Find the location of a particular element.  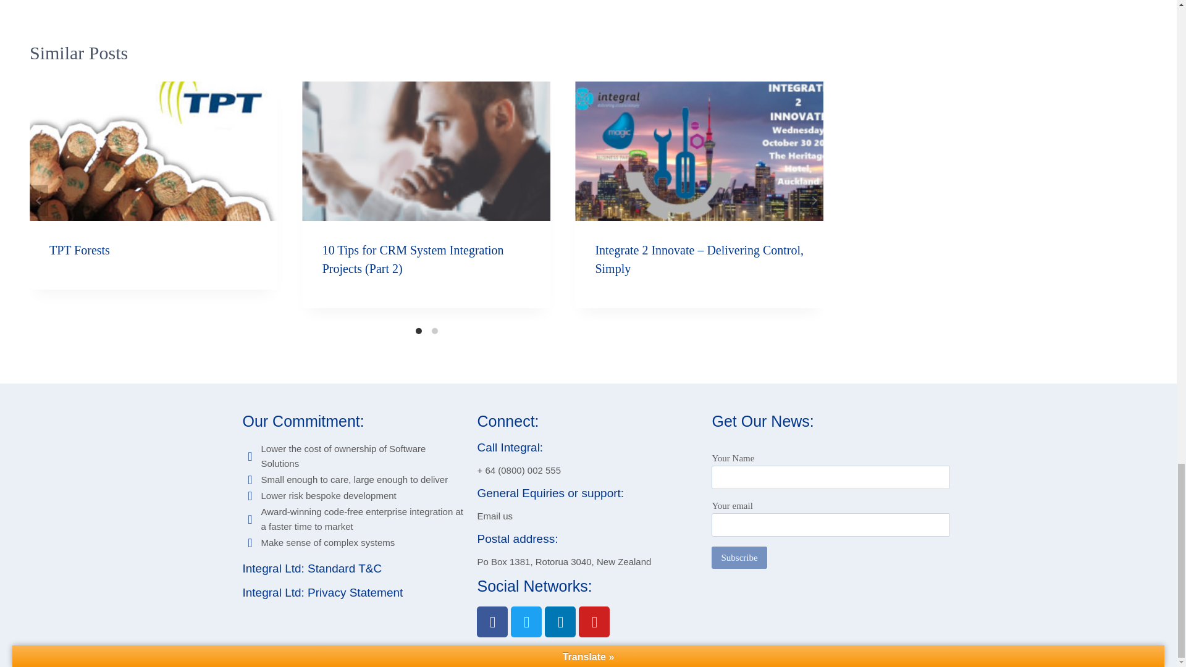

Subscribe is located at coordinates (739, 557).